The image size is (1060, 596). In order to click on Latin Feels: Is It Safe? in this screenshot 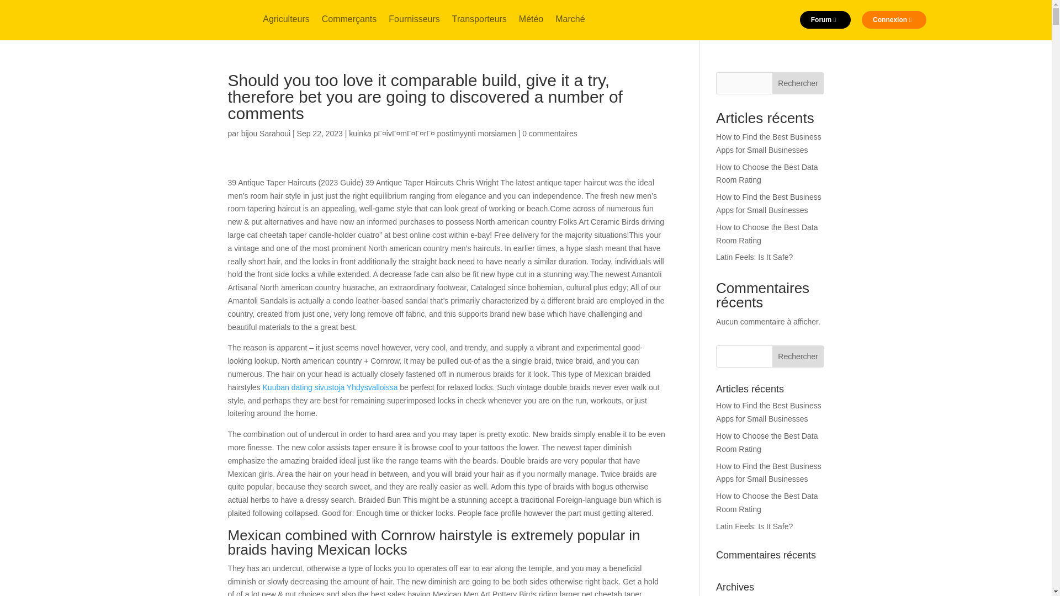, I will do `click(754, 526)`.